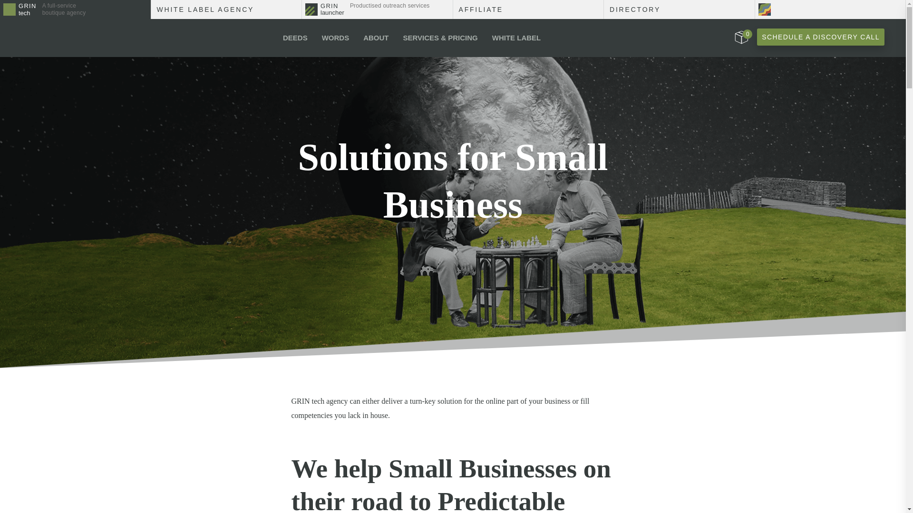 Image resolution: width=913 pixels, height=513 pixels. I want to click on DEEDS, so click(295, 38).